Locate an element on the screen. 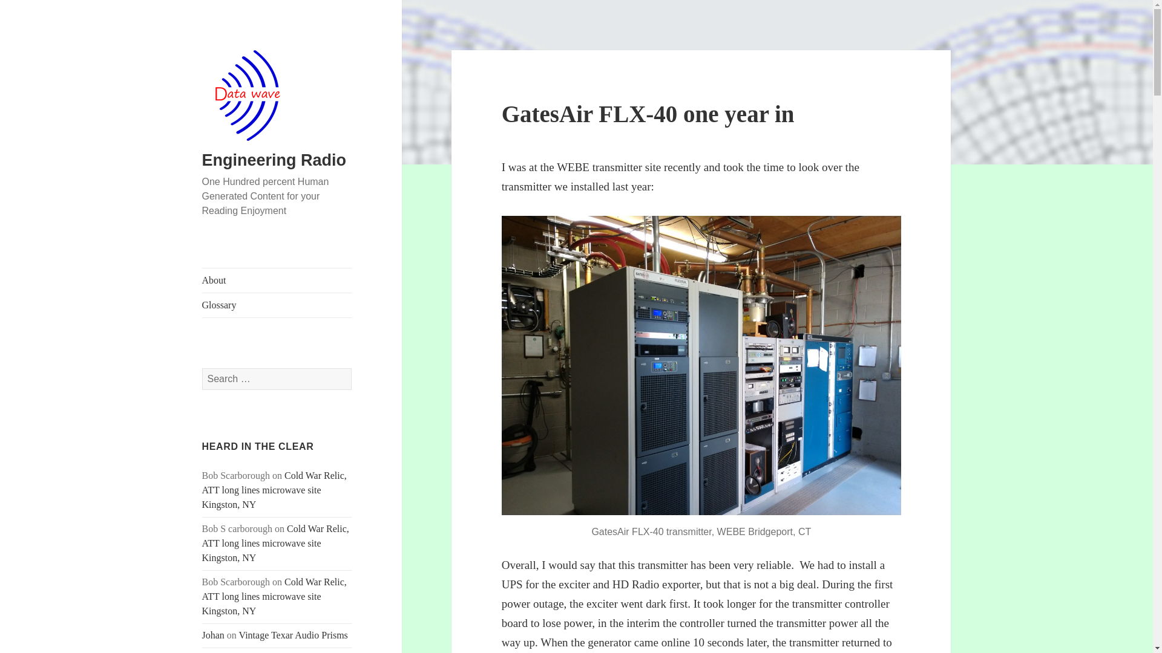 The image size is (1162, 653). About is located at coordinates (277, 280).